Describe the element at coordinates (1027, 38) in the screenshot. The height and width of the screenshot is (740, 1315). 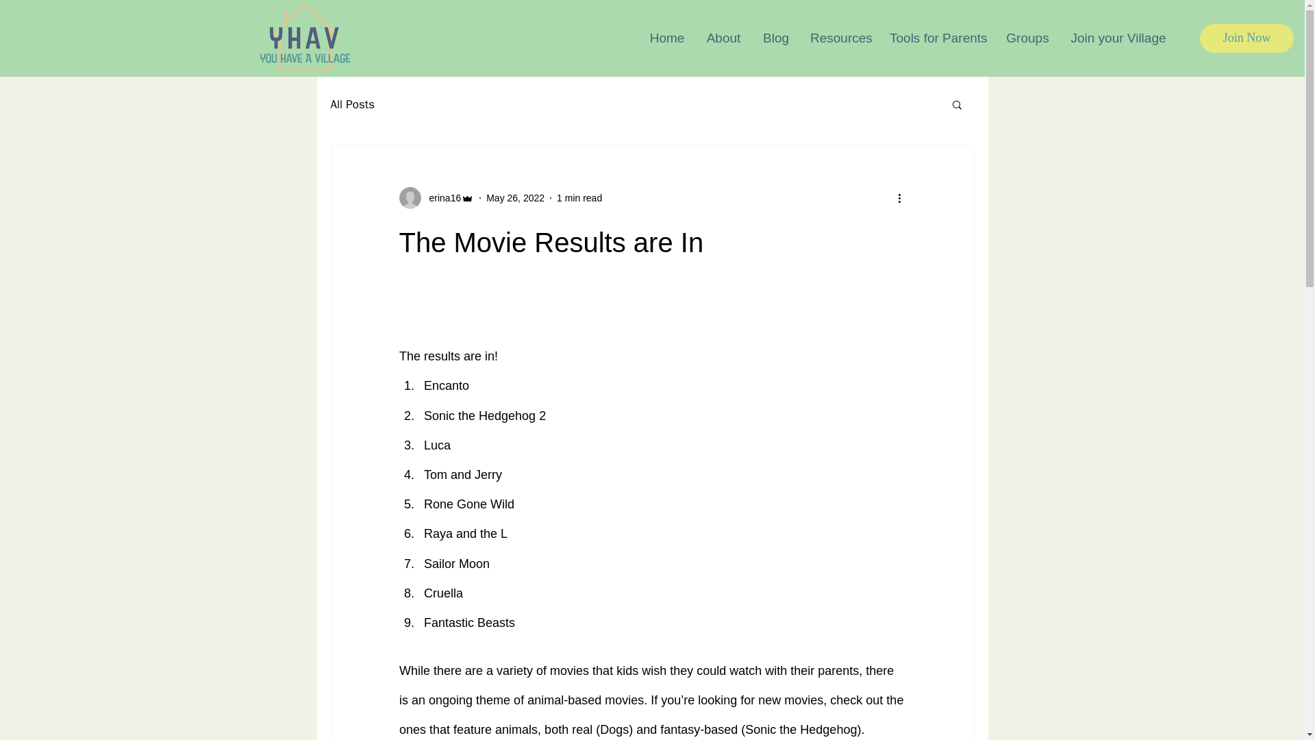
I see `Groups` at that location.